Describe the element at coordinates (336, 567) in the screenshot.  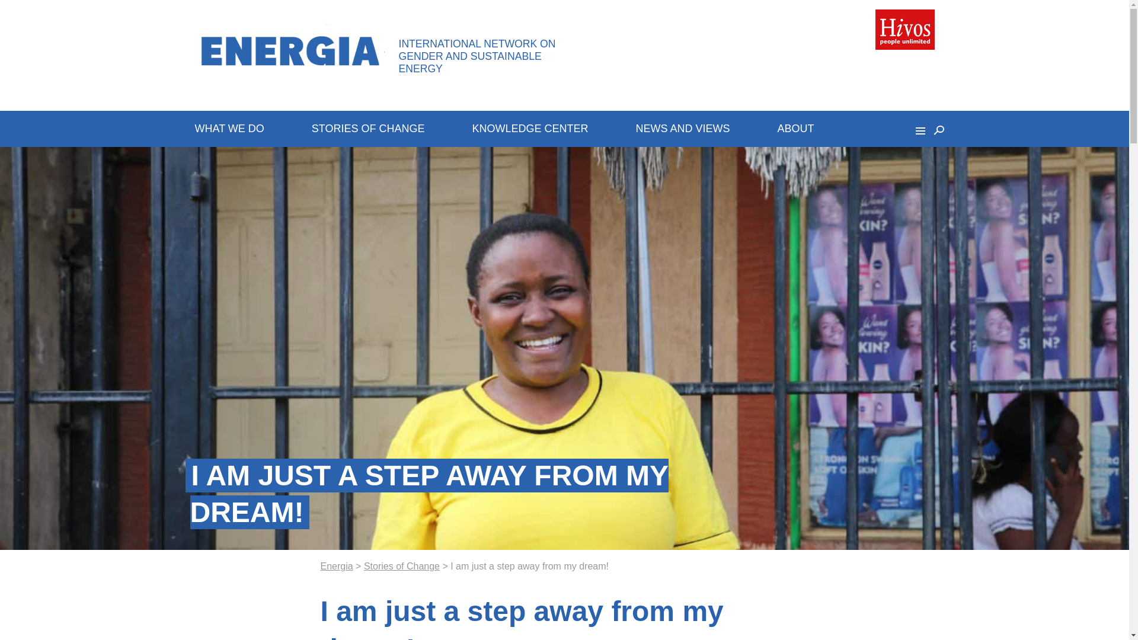
I see `Go to Energia.` at that location.